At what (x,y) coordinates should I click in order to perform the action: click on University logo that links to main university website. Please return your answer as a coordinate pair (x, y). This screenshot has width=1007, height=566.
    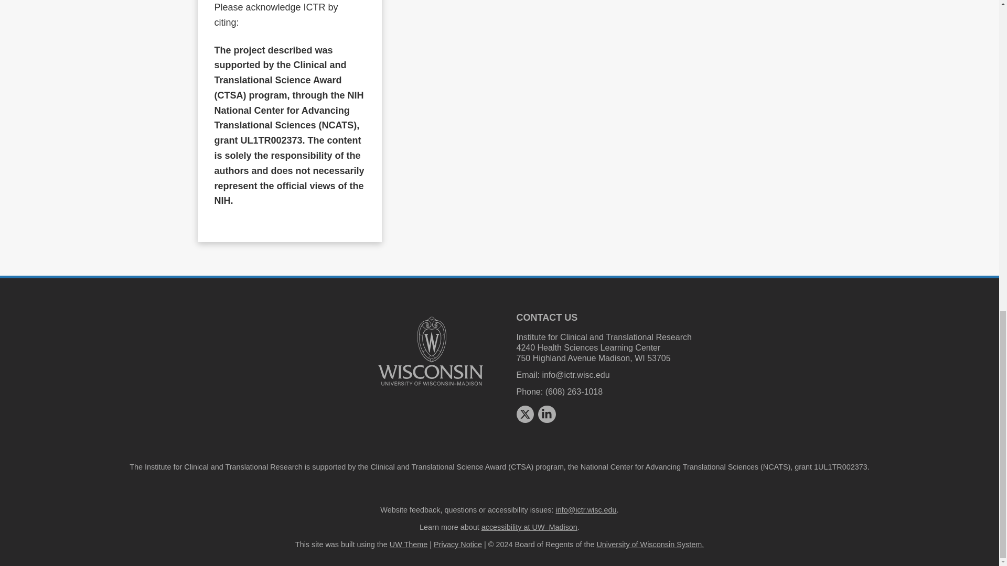
    Looking at the image, I should click on (430, 351).